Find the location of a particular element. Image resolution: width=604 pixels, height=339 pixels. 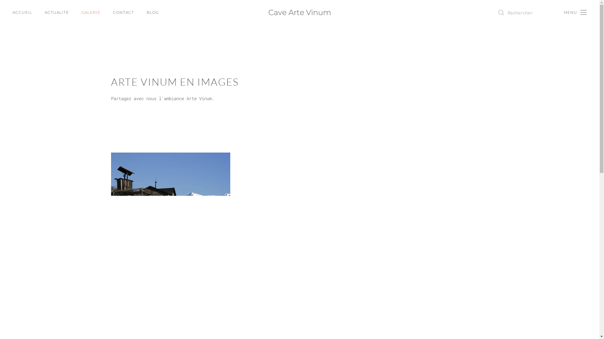

Cave Arte Vinum is located at coordinates (299, 13).